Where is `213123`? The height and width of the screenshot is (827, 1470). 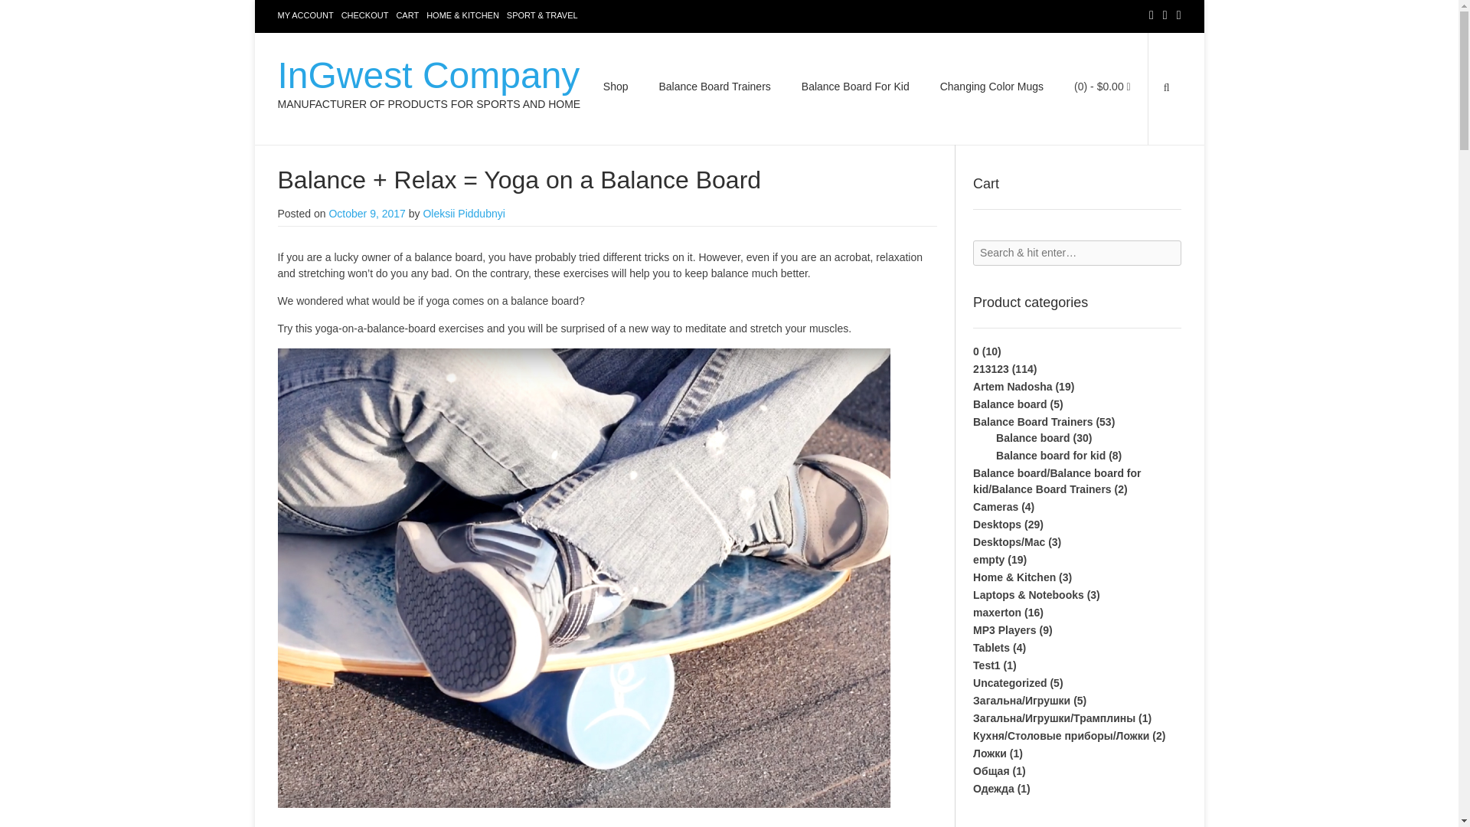 213123 is located at coordinates (991, 369).